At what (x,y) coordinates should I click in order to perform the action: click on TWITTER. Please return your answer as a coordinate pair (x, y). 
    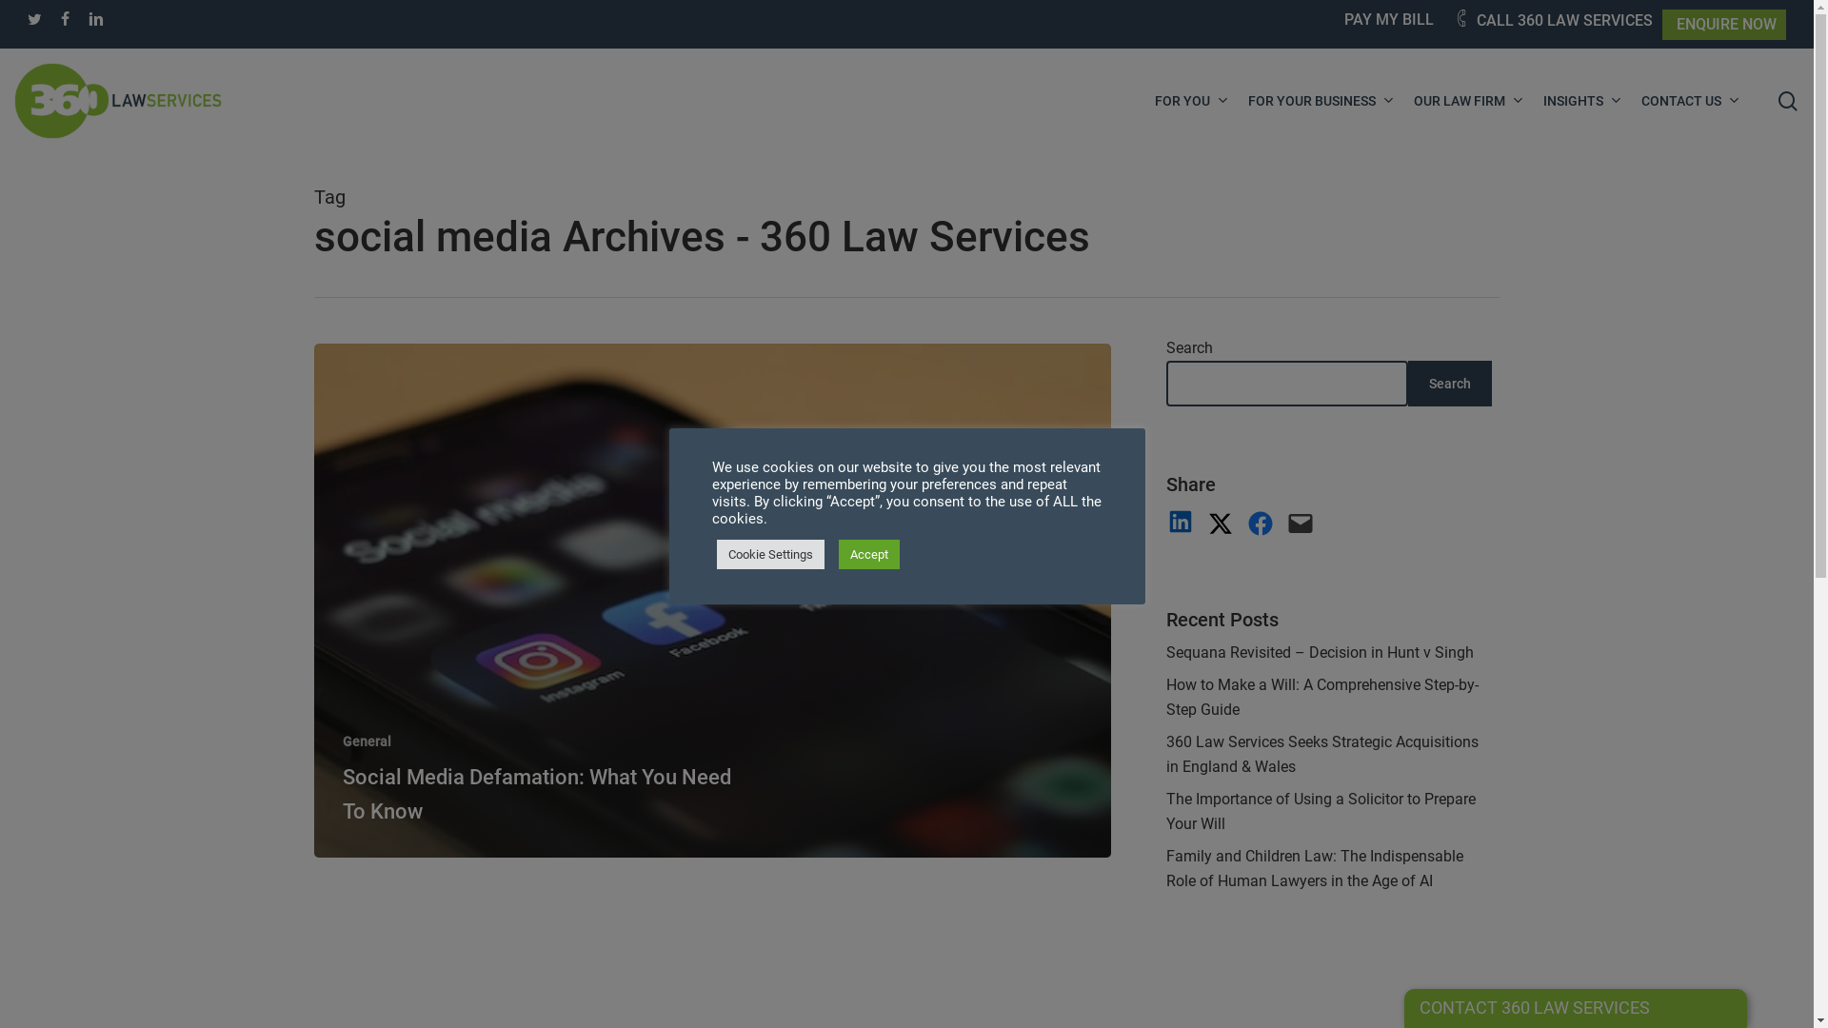
    Looking at the image, I should click on (34, 20).